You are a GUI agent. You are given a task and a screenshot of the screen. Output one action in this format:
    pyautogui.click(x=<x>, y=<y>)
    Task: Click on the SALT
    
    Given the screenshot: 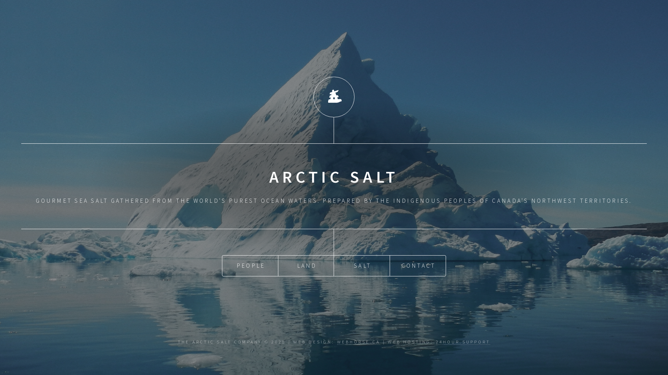 What is the action you would take?
    pyautogui.click(x=362, y=266)
    